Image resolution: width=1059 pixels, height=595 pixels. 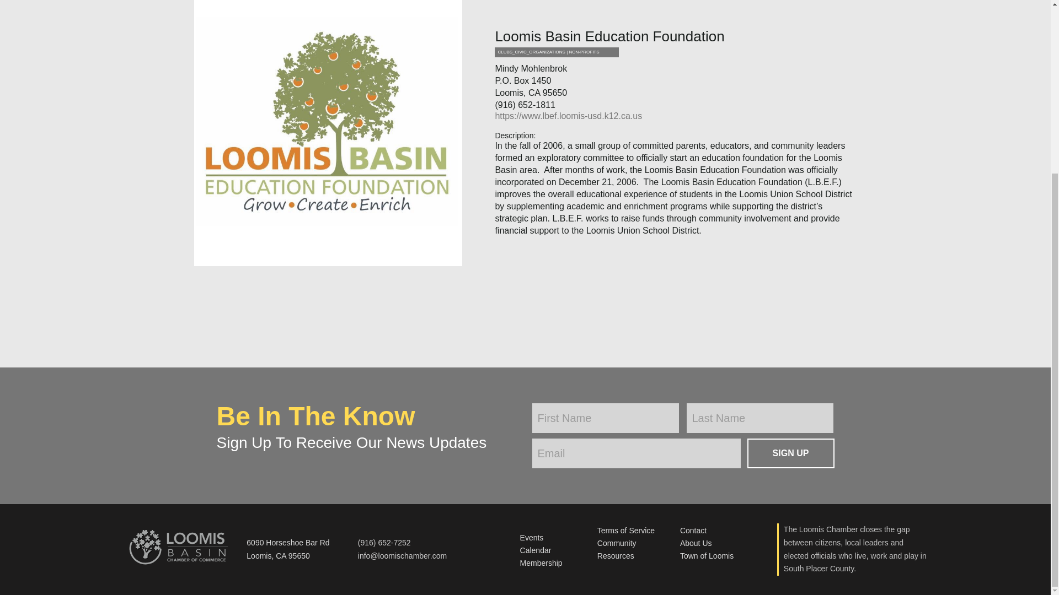 What do you see at coordinates (532, 537) in the screenshot?
I see `Events` at bounding box center [532, 537].